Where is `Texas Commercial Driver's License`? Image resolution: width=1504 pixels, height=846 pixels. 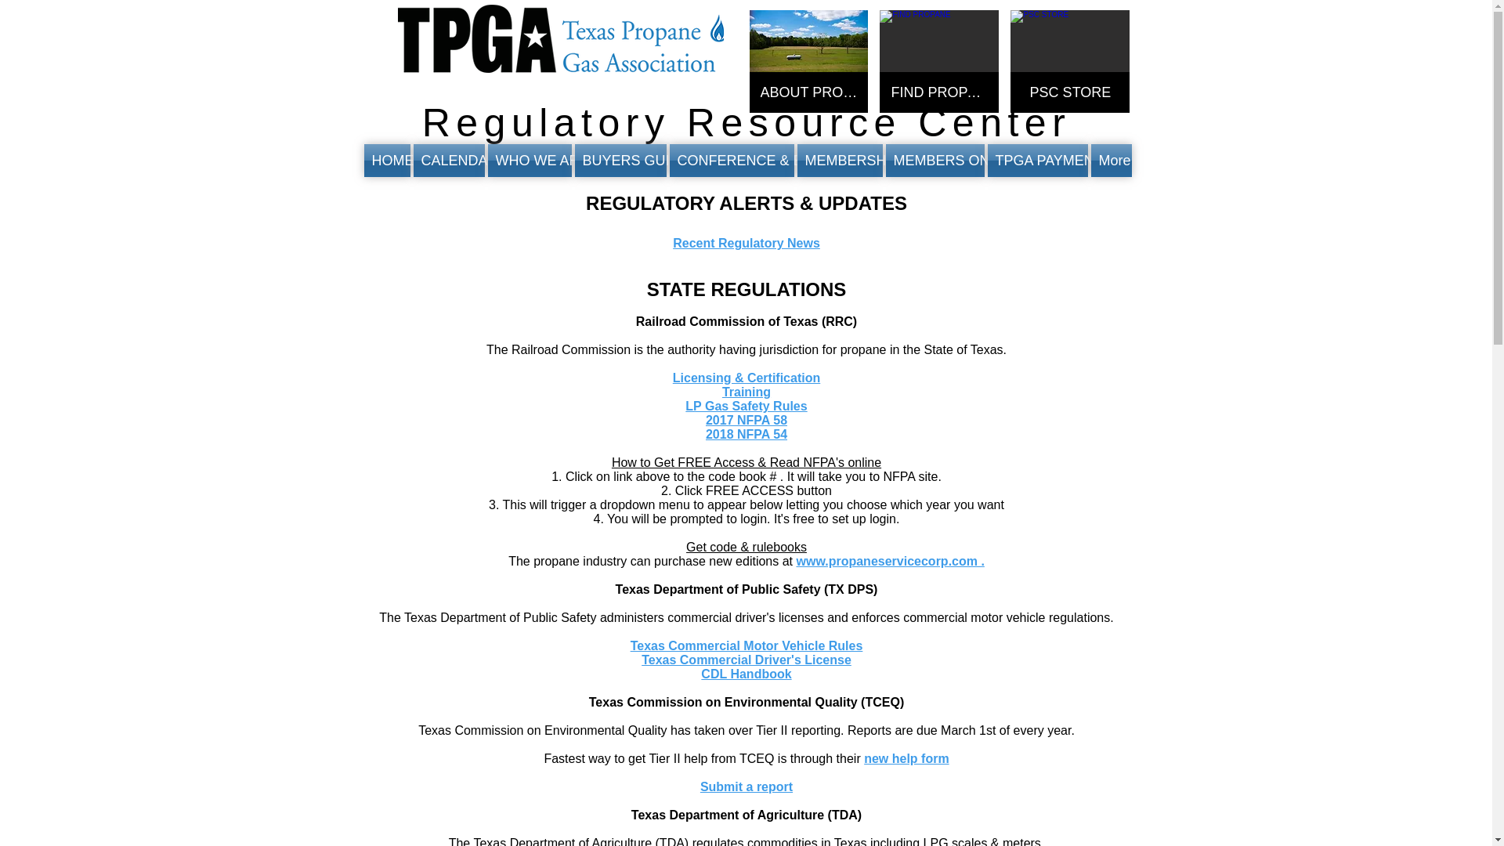 Texas Commercial Driver's License is located at coordinates (746, 660).